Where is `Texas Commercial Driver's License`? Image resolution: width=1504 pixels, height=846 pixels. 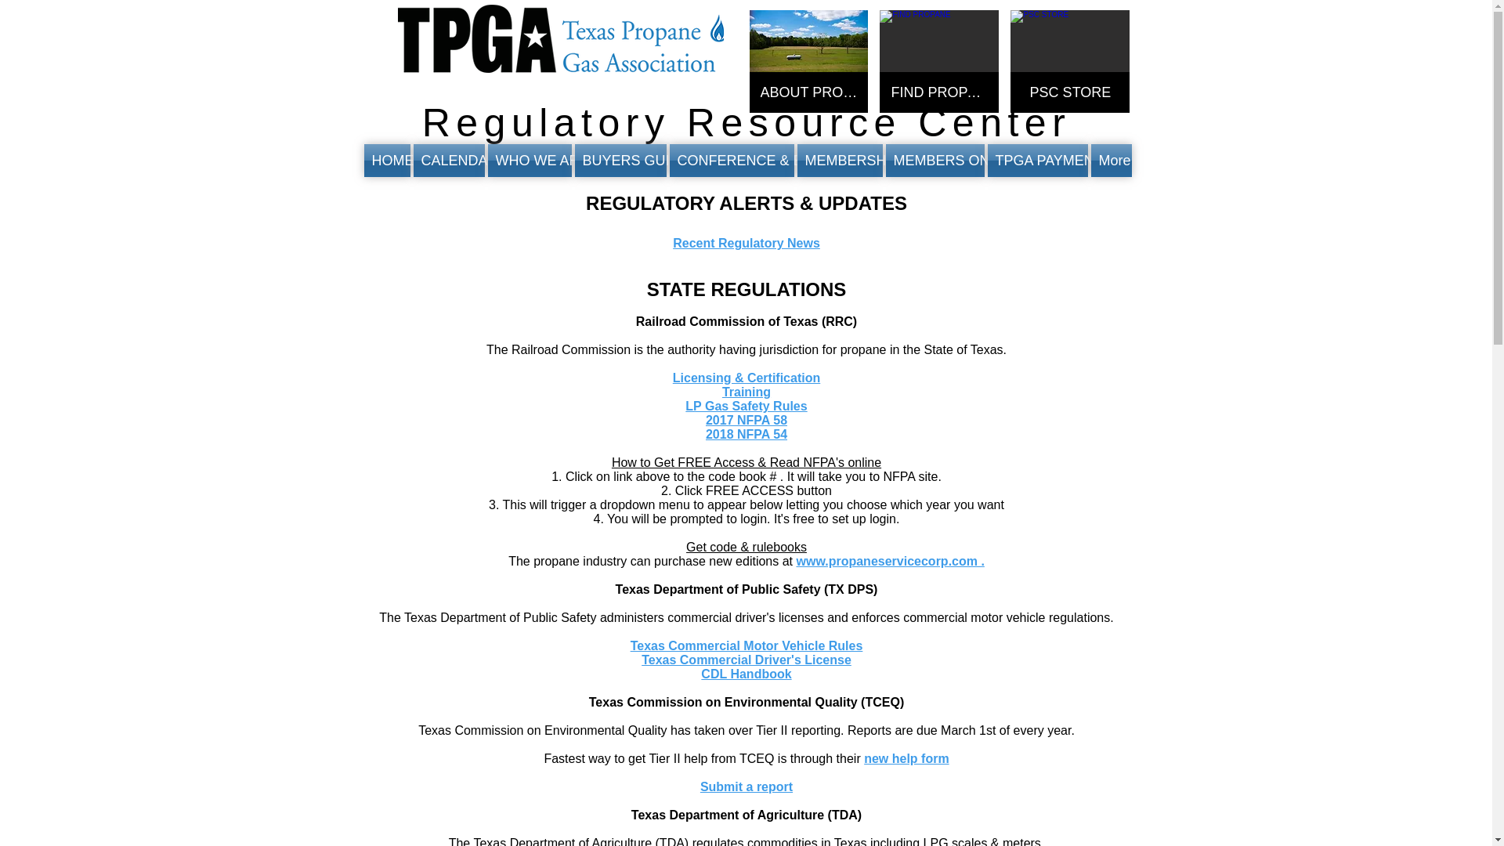 Texas Commercial Driver's License is located at coordinates (746, 660).